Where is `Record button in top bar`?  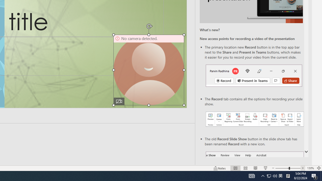
Record button in top bar is located at coordinates (254, 75).